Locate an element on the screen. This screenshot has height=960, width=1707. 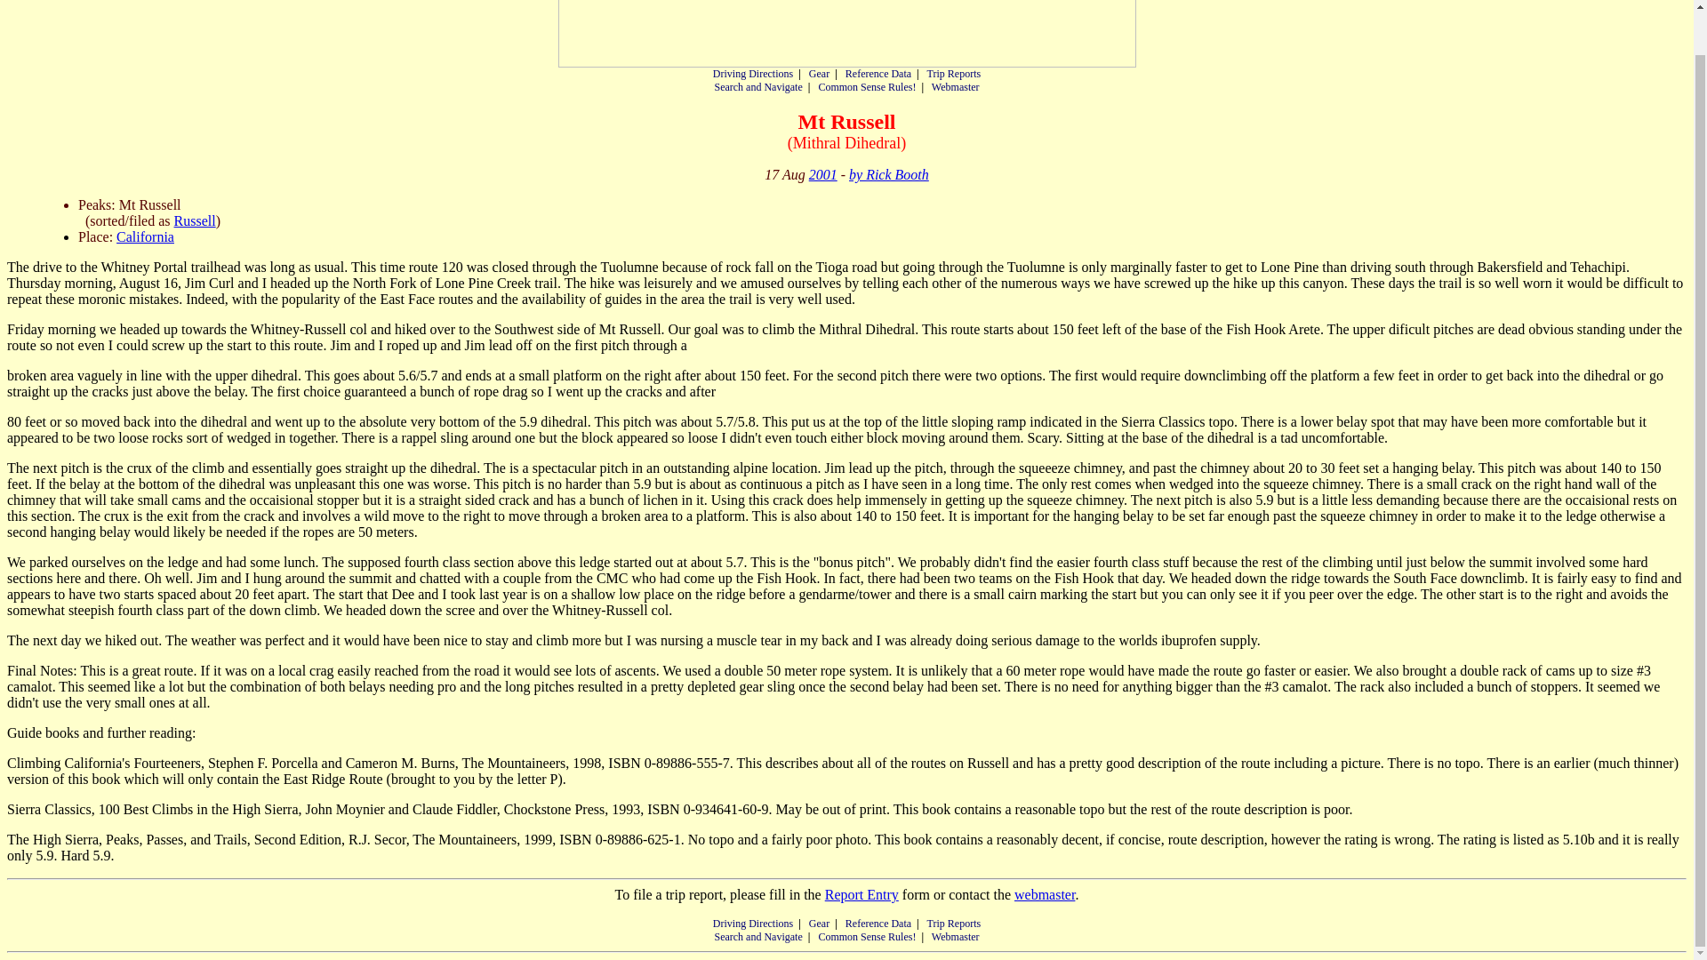
Russell is located at coordinates (195, 220).